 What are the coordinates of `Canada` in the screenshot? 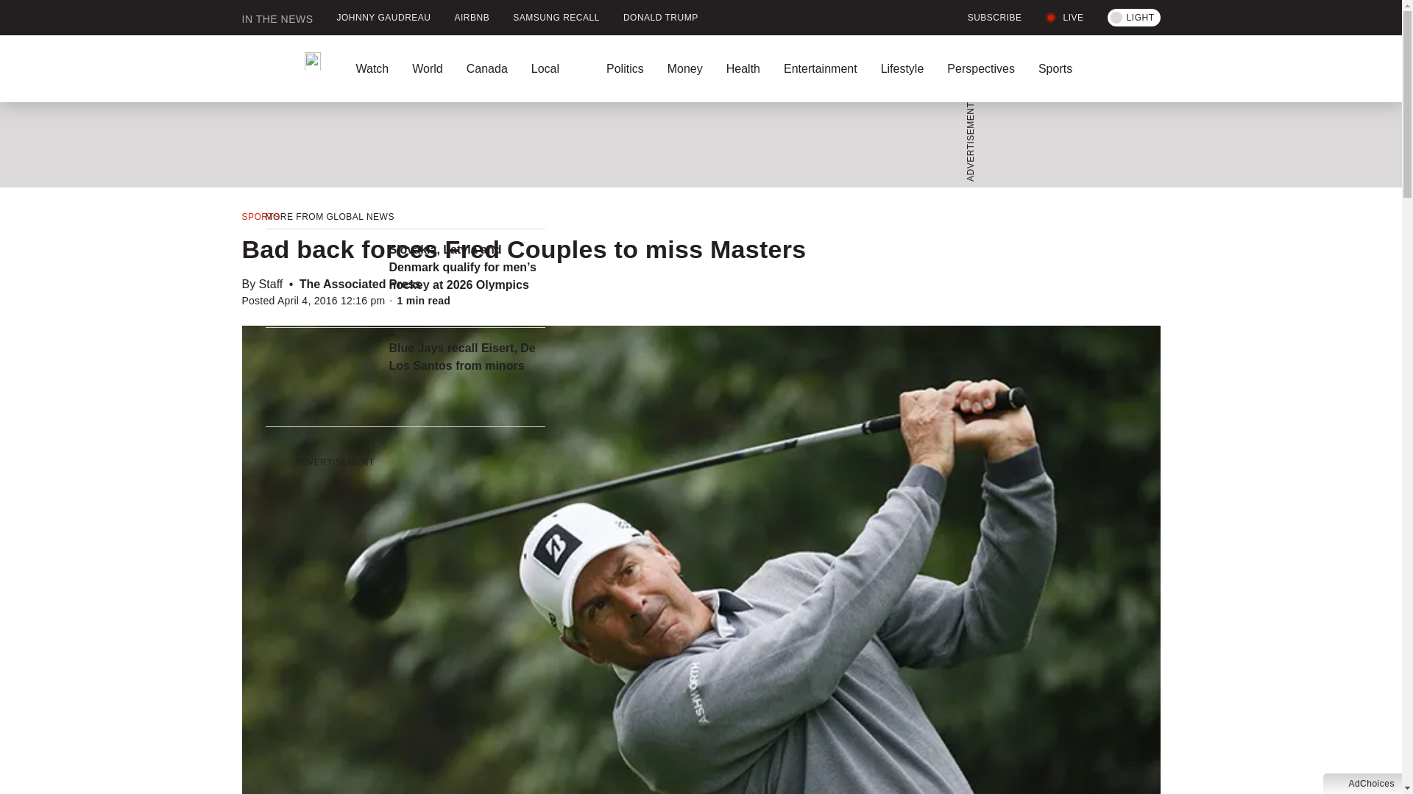 It's located at (487, 68).